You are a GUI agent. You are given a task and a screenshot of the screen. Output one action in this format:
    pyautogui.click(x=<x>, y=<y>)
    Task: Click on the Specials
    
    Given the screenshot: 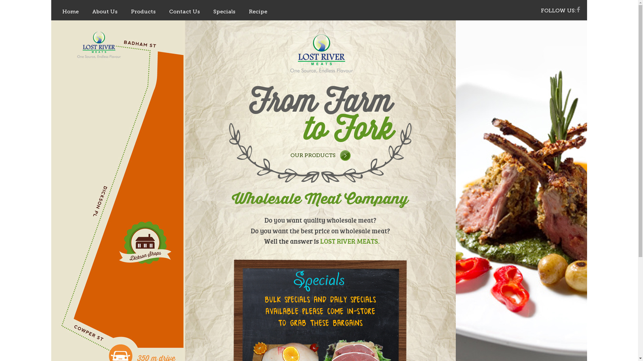 What is the action you would take?
    pyautogui.click(x=224, y=11)
    